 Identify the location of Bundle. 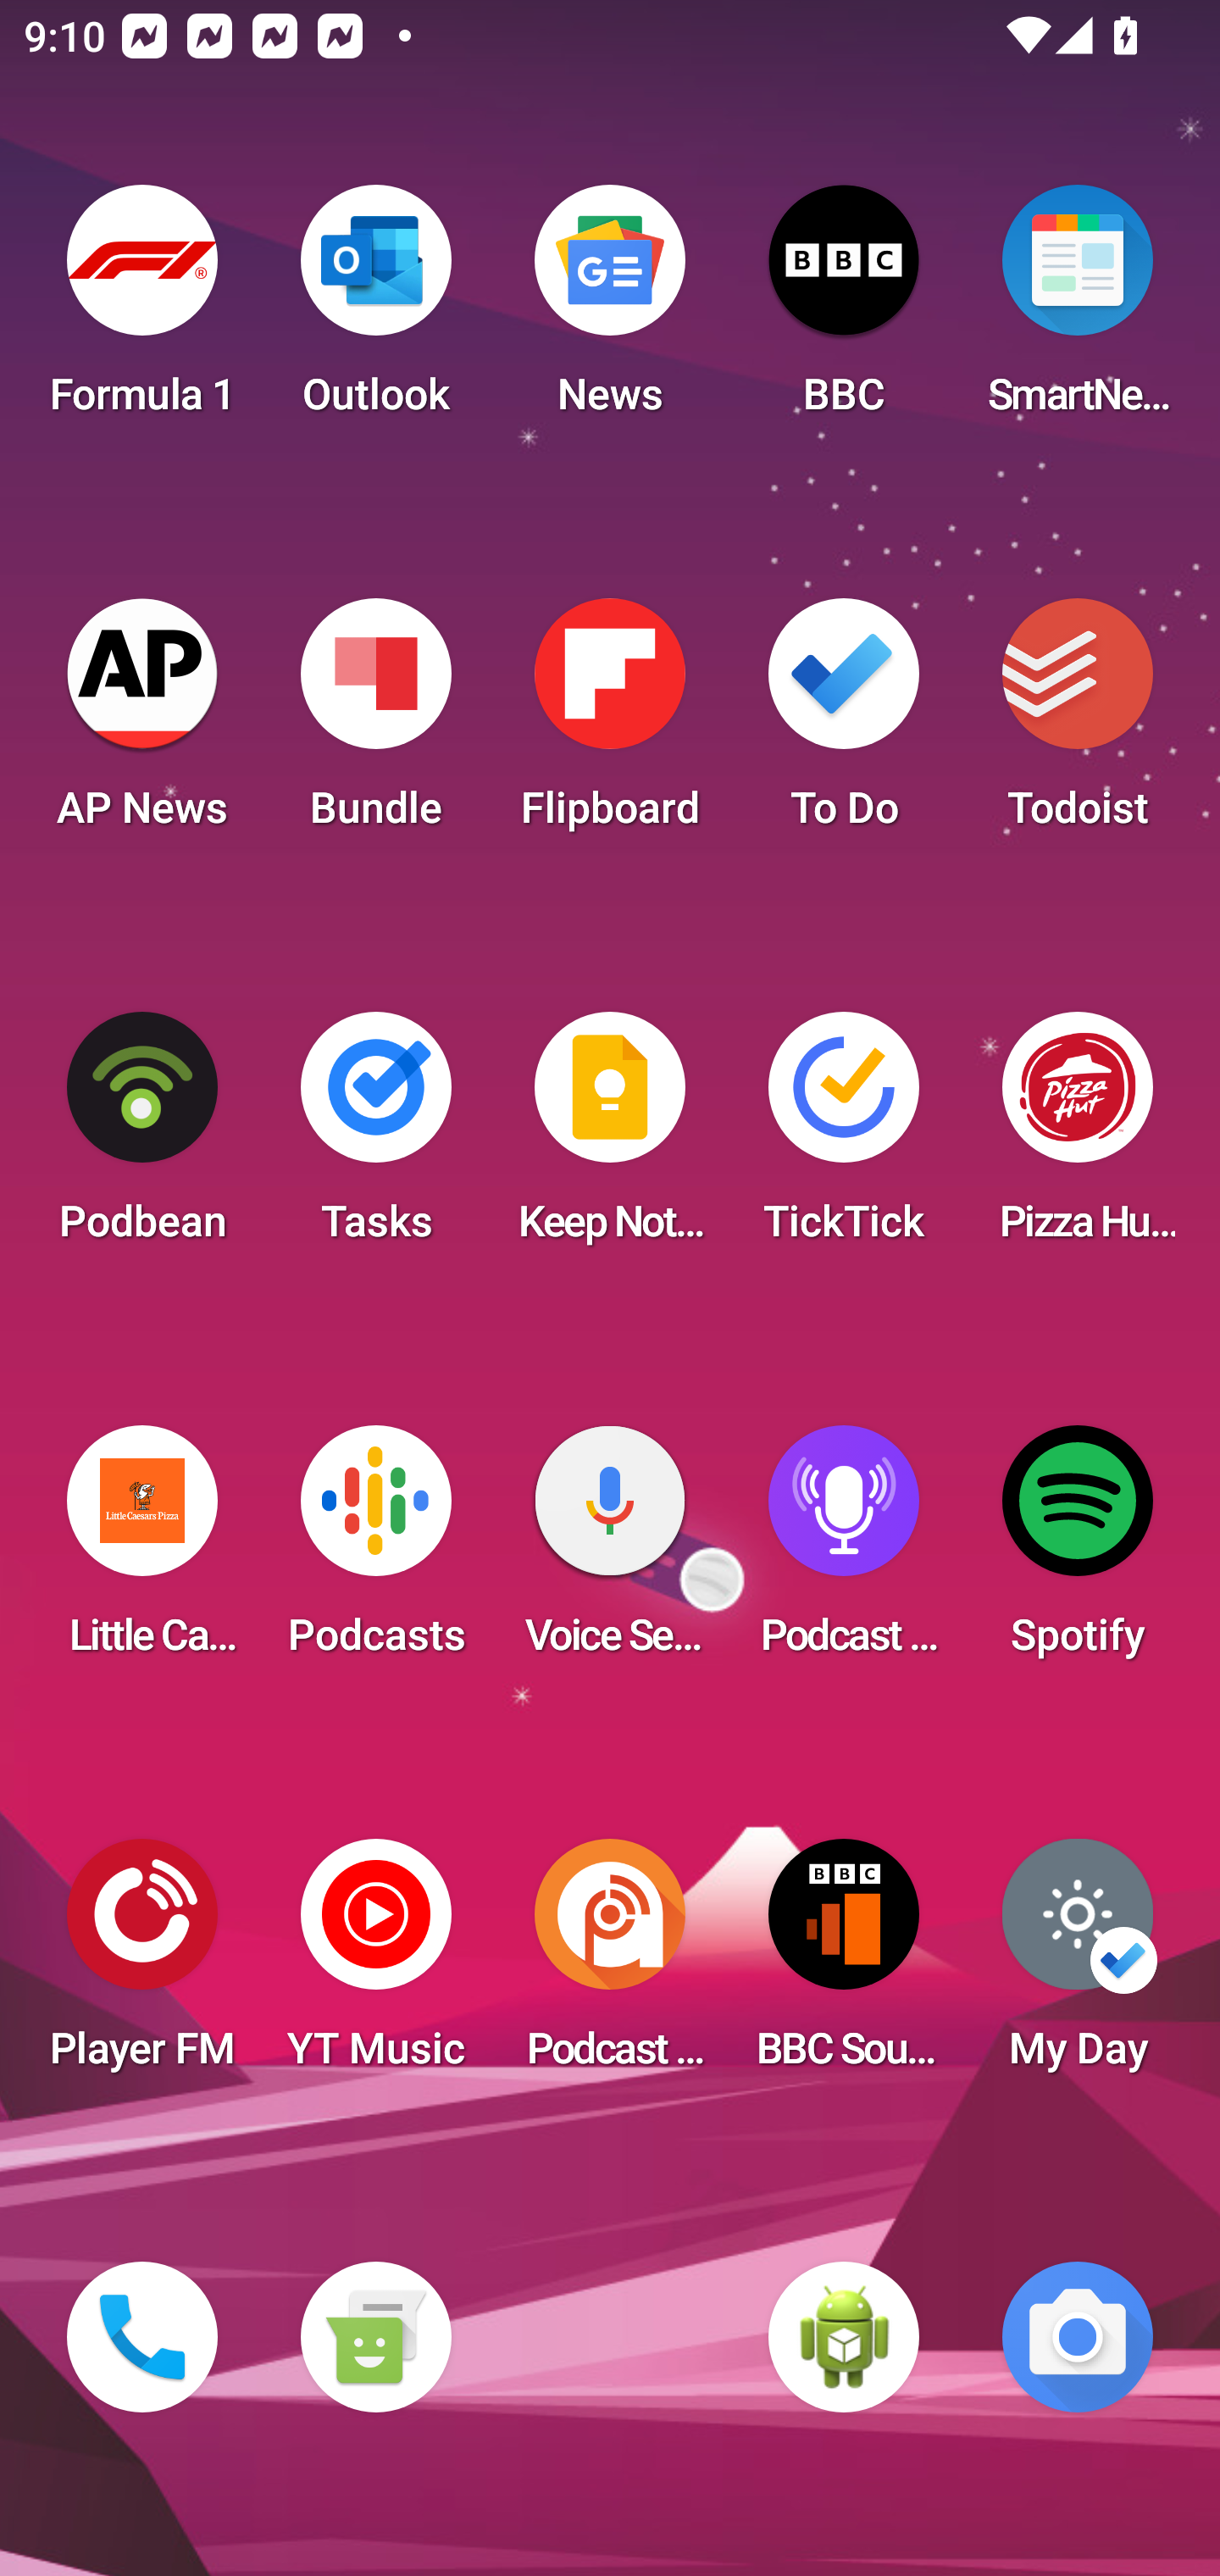
(375, 724).